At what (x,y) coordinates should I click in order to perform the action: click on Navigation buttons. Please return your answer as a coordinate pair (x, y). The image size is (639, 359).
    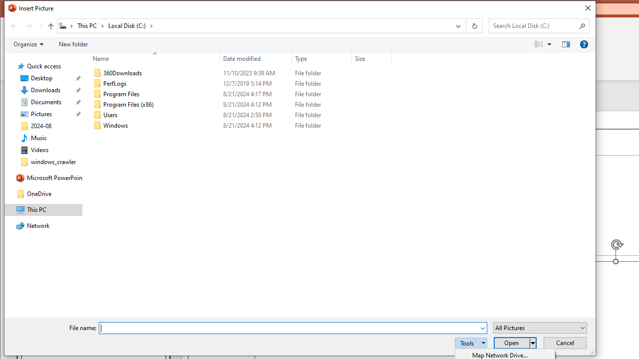
    Looking at the image, I should click on (25, 25).